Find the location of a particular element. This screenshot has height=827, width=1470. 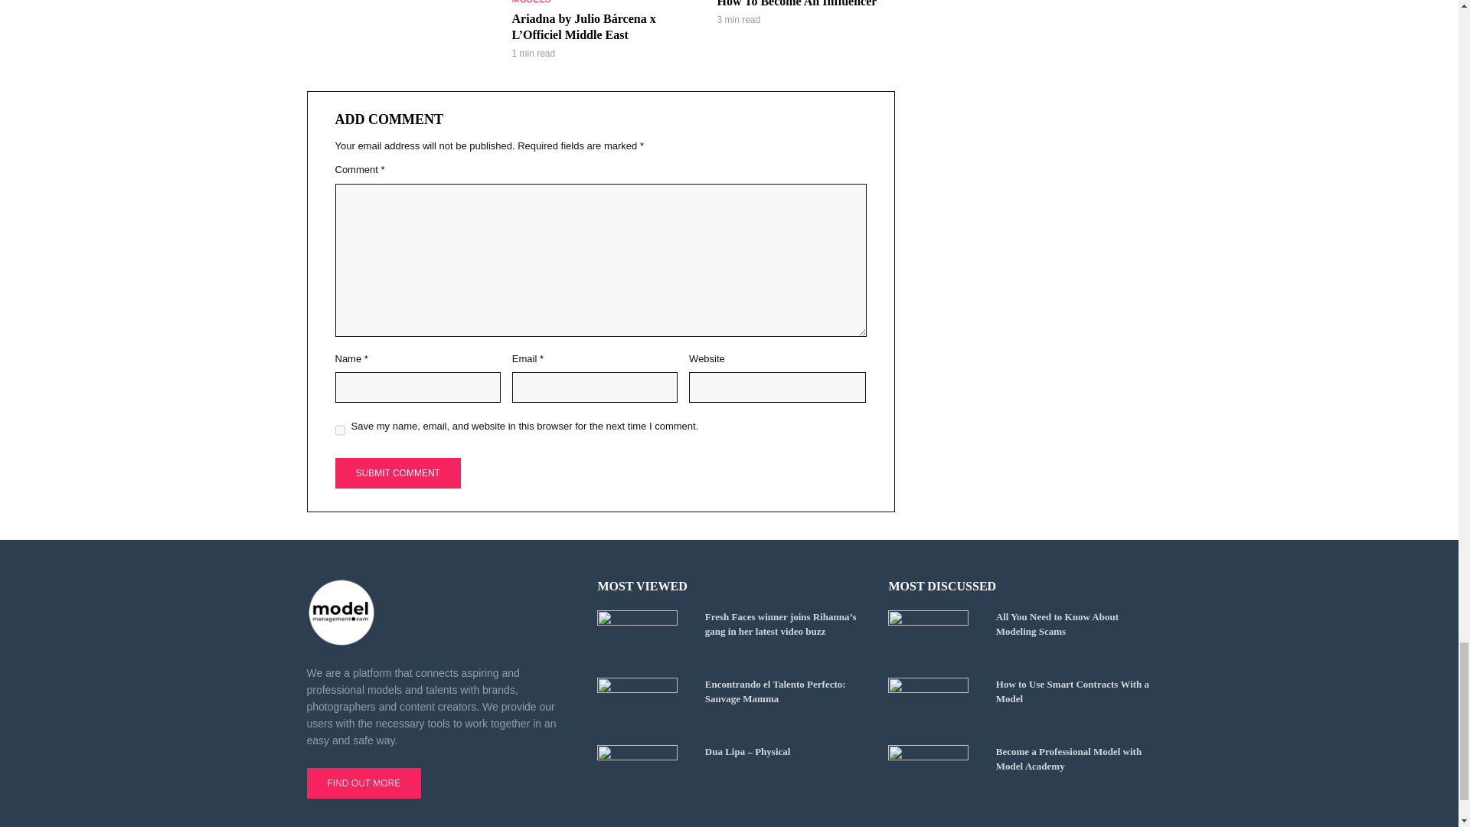

Become a Professional Model with Model Academy is located at coordinates (934, 772).